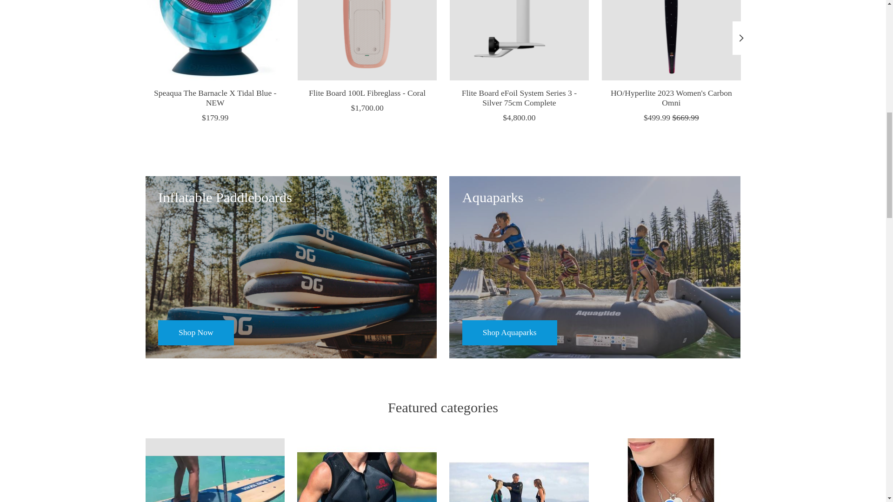  I want to click on Flite Board 100L Fibreglass - Coral, so click(367, 40).